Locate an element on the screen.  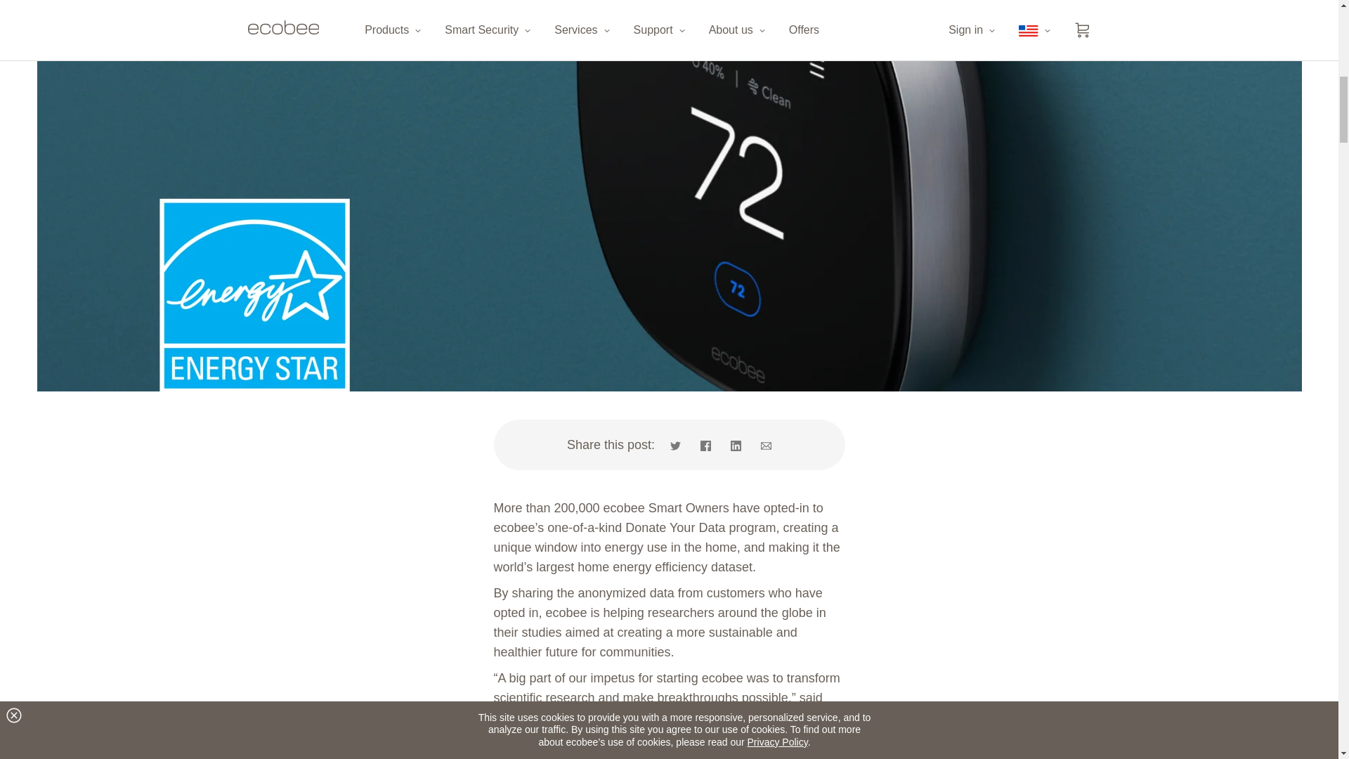
Share on LinkedIn is located at coordinates (736, 444).